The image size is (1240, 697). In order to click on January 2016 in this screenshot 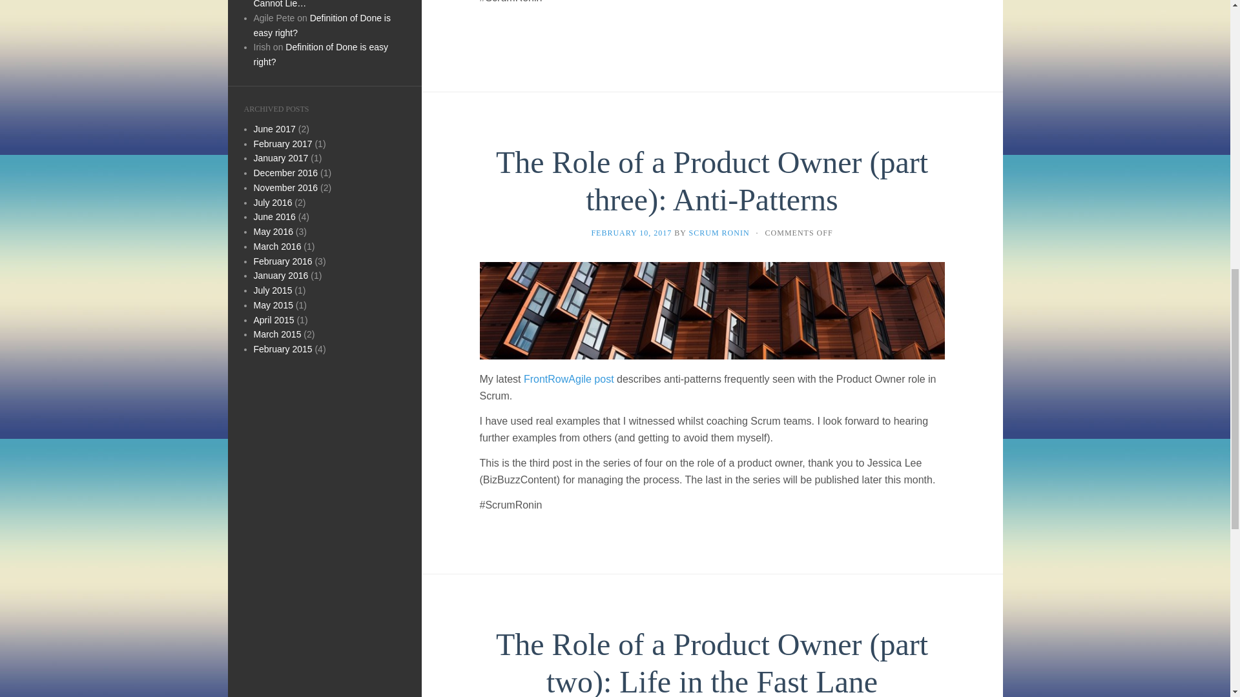, I will do `click(280, 276)`.